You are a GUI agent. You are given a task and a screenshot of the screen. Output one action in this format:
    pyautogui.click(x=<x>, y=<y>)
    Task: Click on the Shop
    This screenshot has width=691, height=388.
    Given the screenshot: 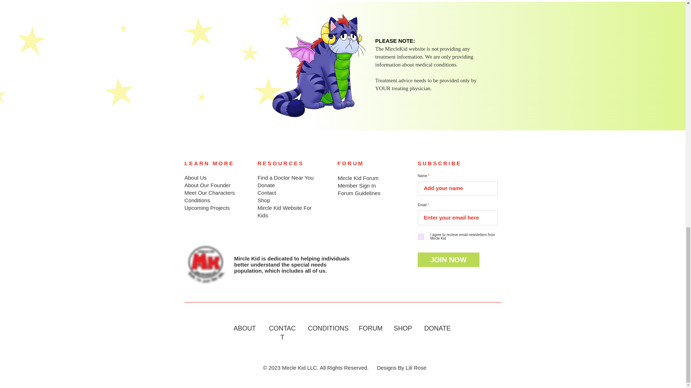 What is the action you would take?
    pyautogui.click(x=264, y=200)
    